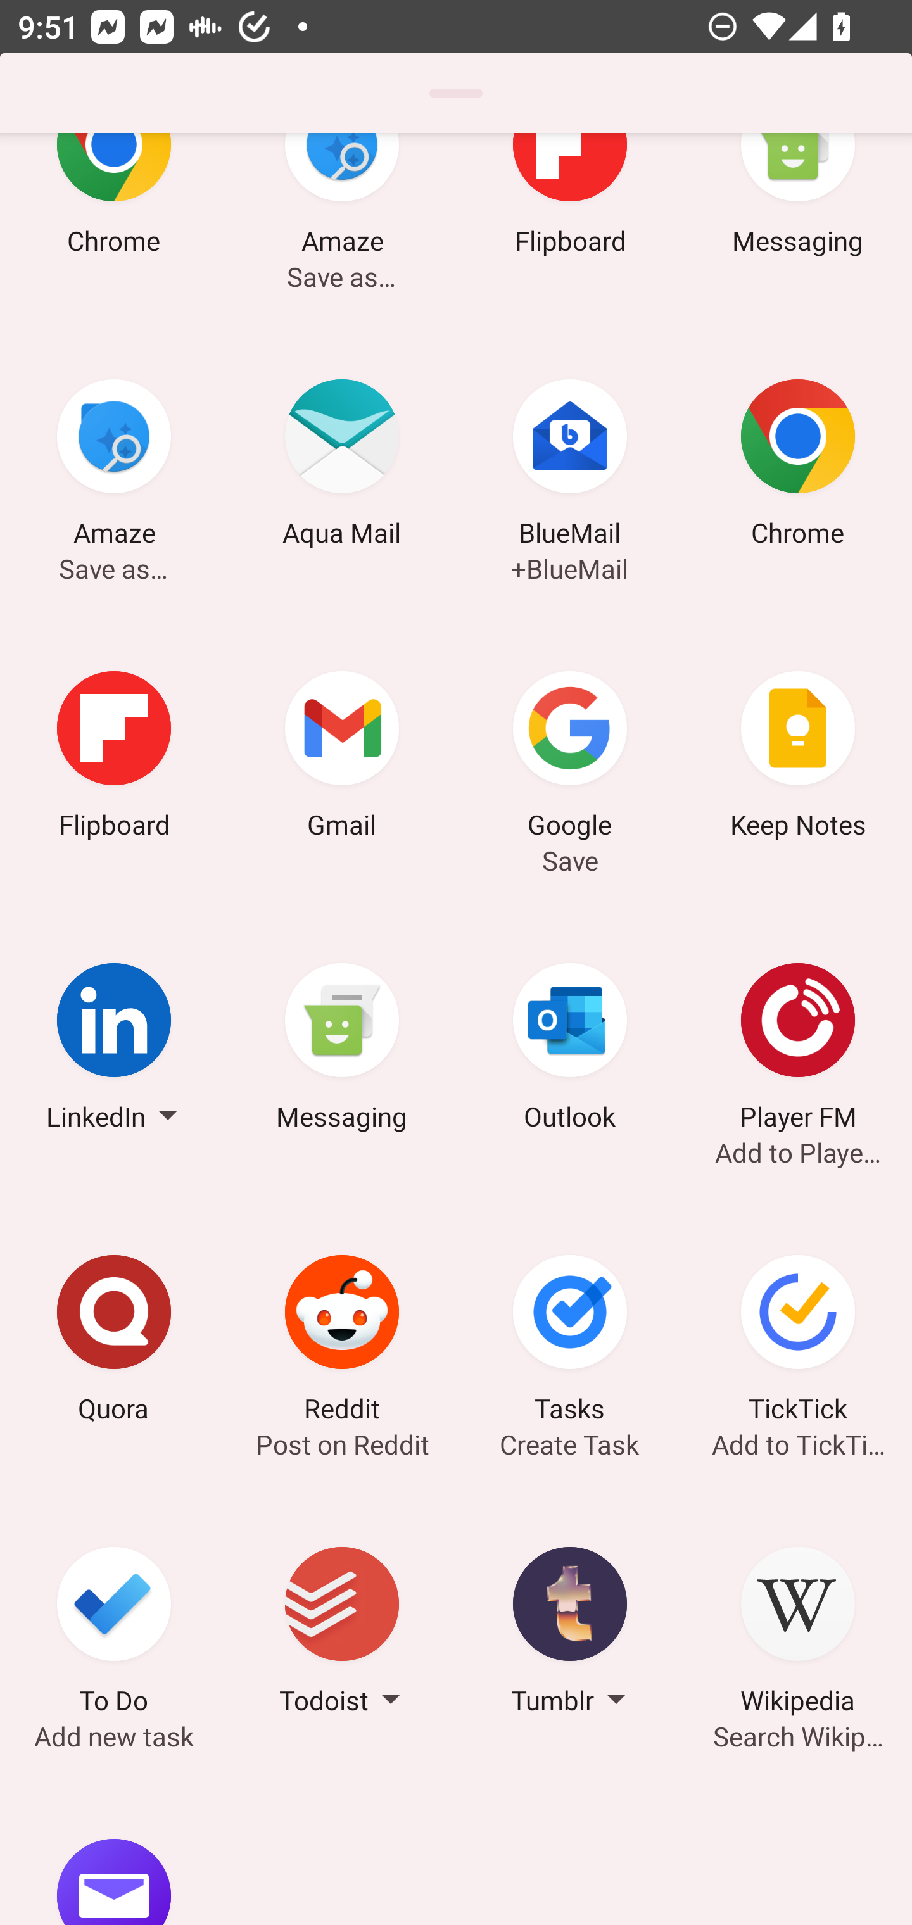 Image resolution: width=912 pixels, height=1925 pixels. What do you see at coordinates (570, 1342) in the screenshot?
I see `Tasks Create Task` at bounding box center [570, 1342].